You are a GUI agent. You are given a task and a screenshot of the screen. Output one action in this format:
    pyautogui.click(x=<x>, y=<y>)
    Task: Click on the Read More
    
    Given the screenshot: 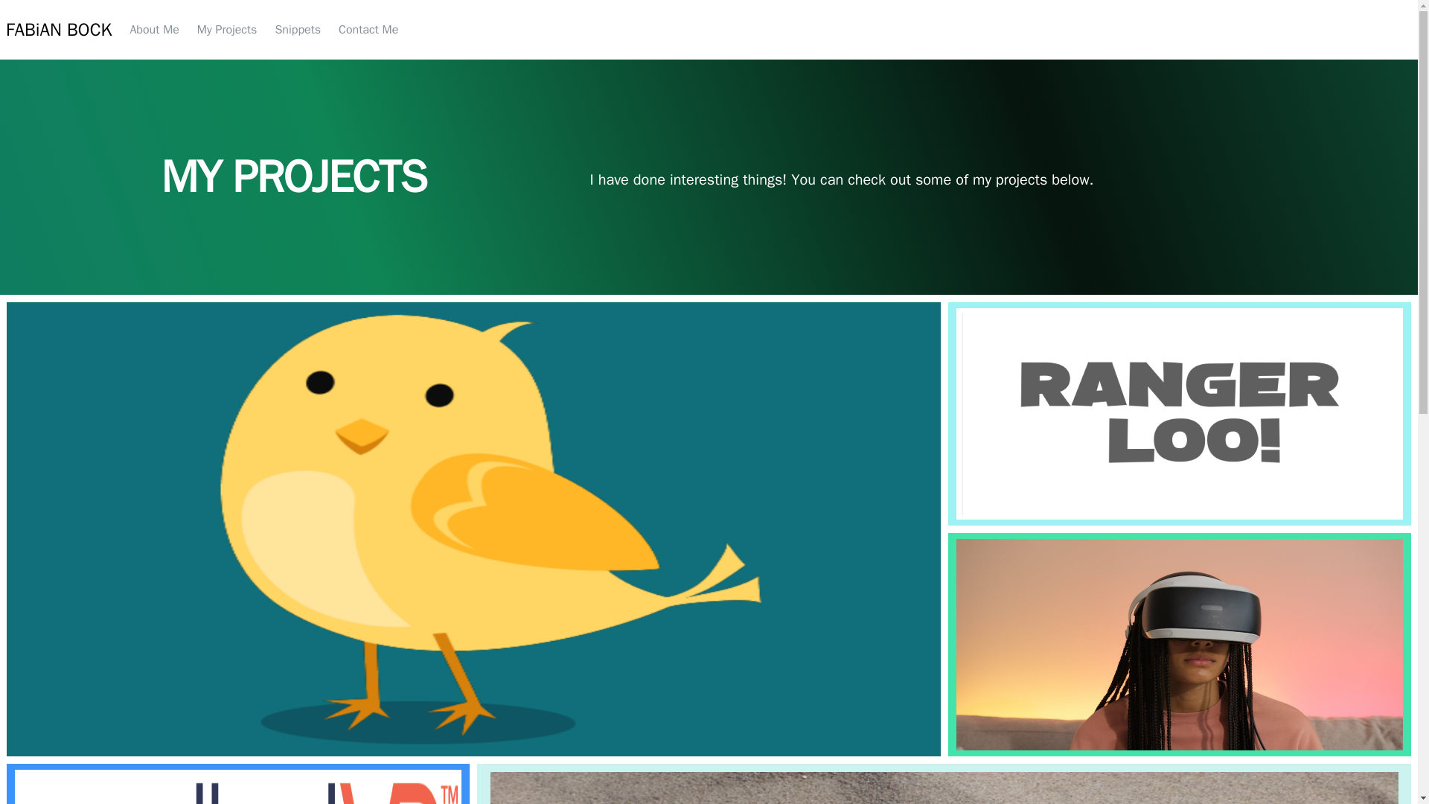 What is the action you would take?
    pyautogui.click(x=1008, y=505)
    